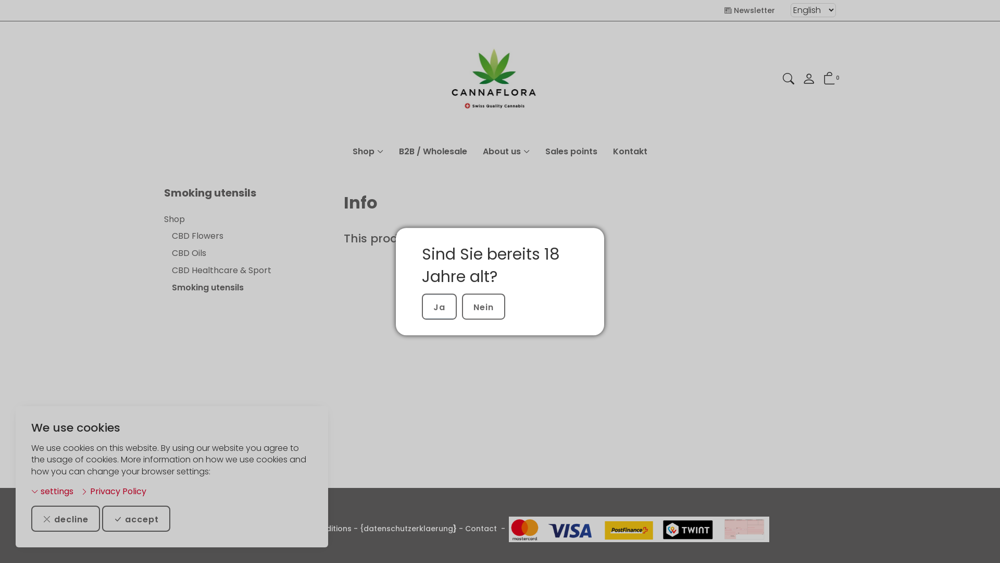  I want to click on Search, so click(789, 80).